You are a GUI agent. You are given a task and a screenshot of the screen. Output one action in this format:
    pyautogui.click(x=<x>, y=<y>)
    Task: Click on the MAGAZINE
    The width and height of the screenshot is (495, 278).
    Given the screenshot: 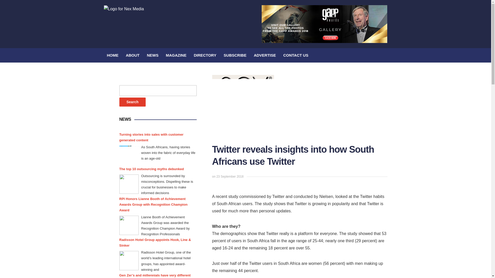 What is the action you would take?
    pyautogui.click(x=176, y=55)
    